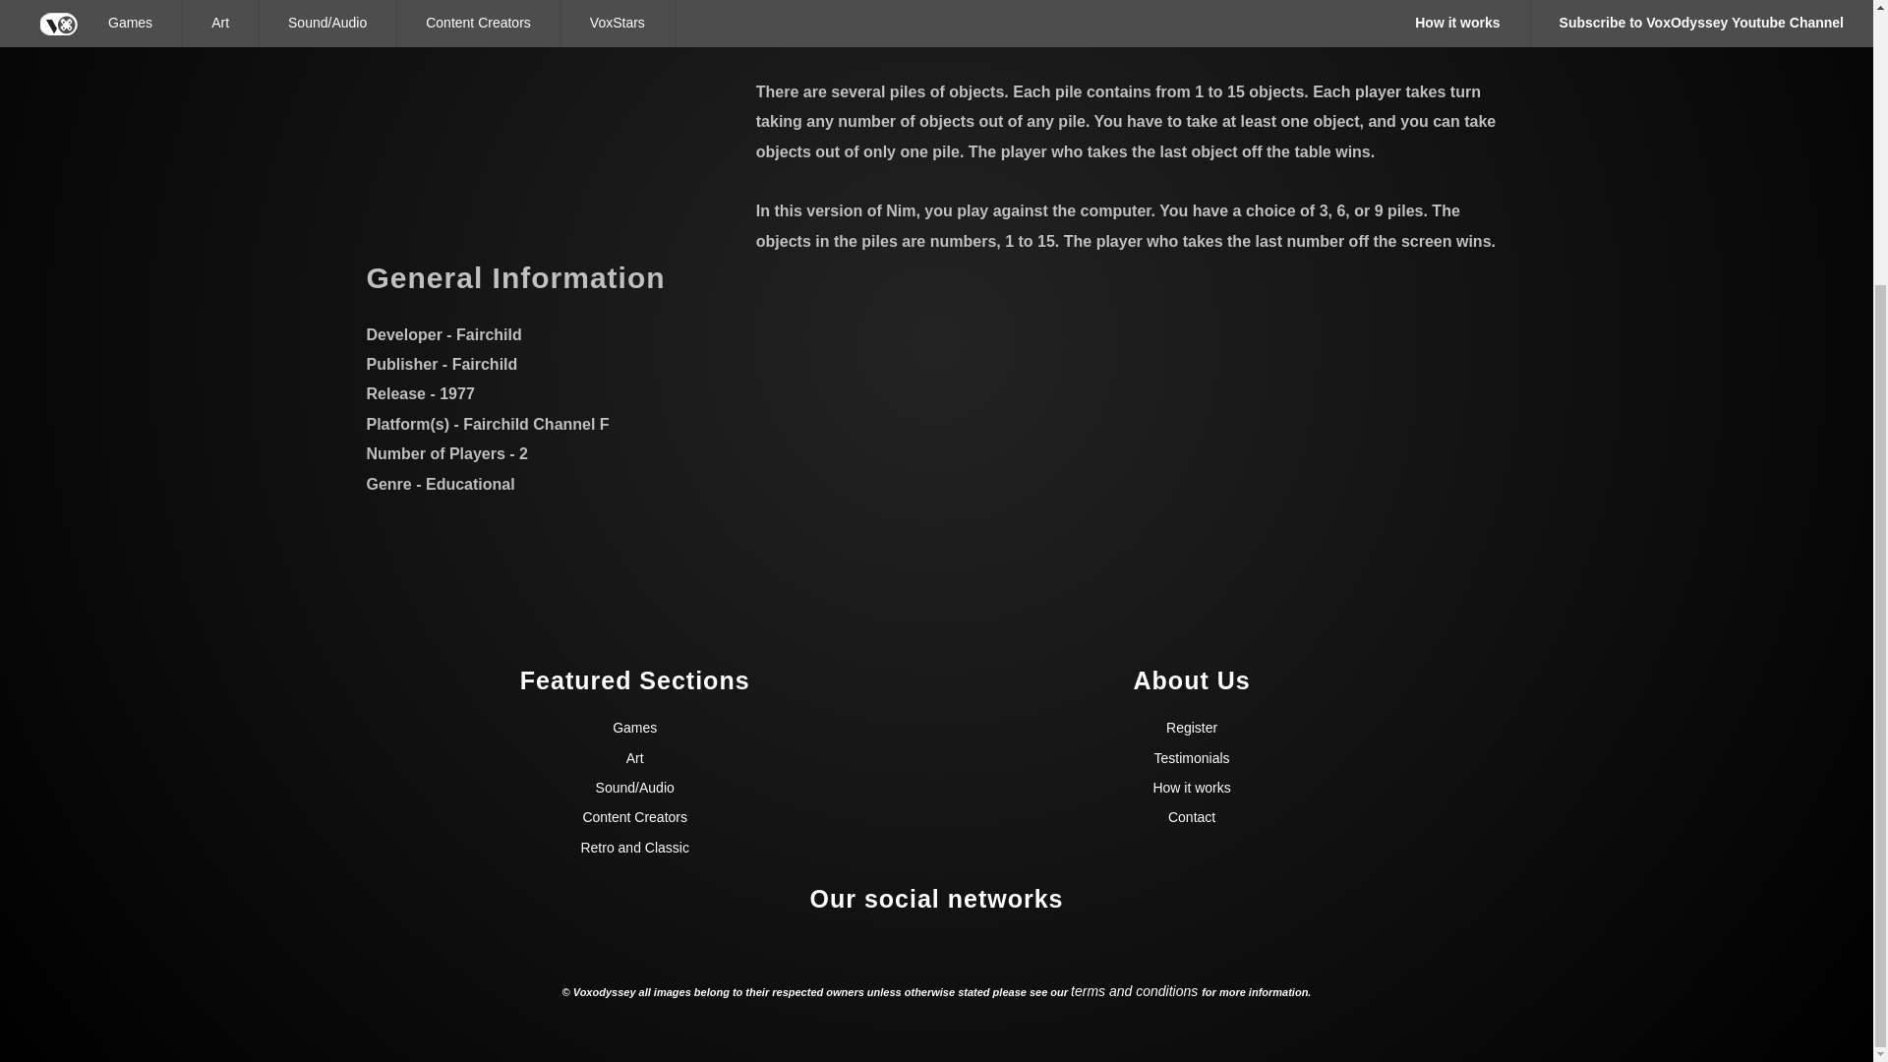 Image resolution: width=1888 pixels, height=1062 pixels. Describe the element at coordinates (1192, 728) in the screenshot. I see `Register` at that location.